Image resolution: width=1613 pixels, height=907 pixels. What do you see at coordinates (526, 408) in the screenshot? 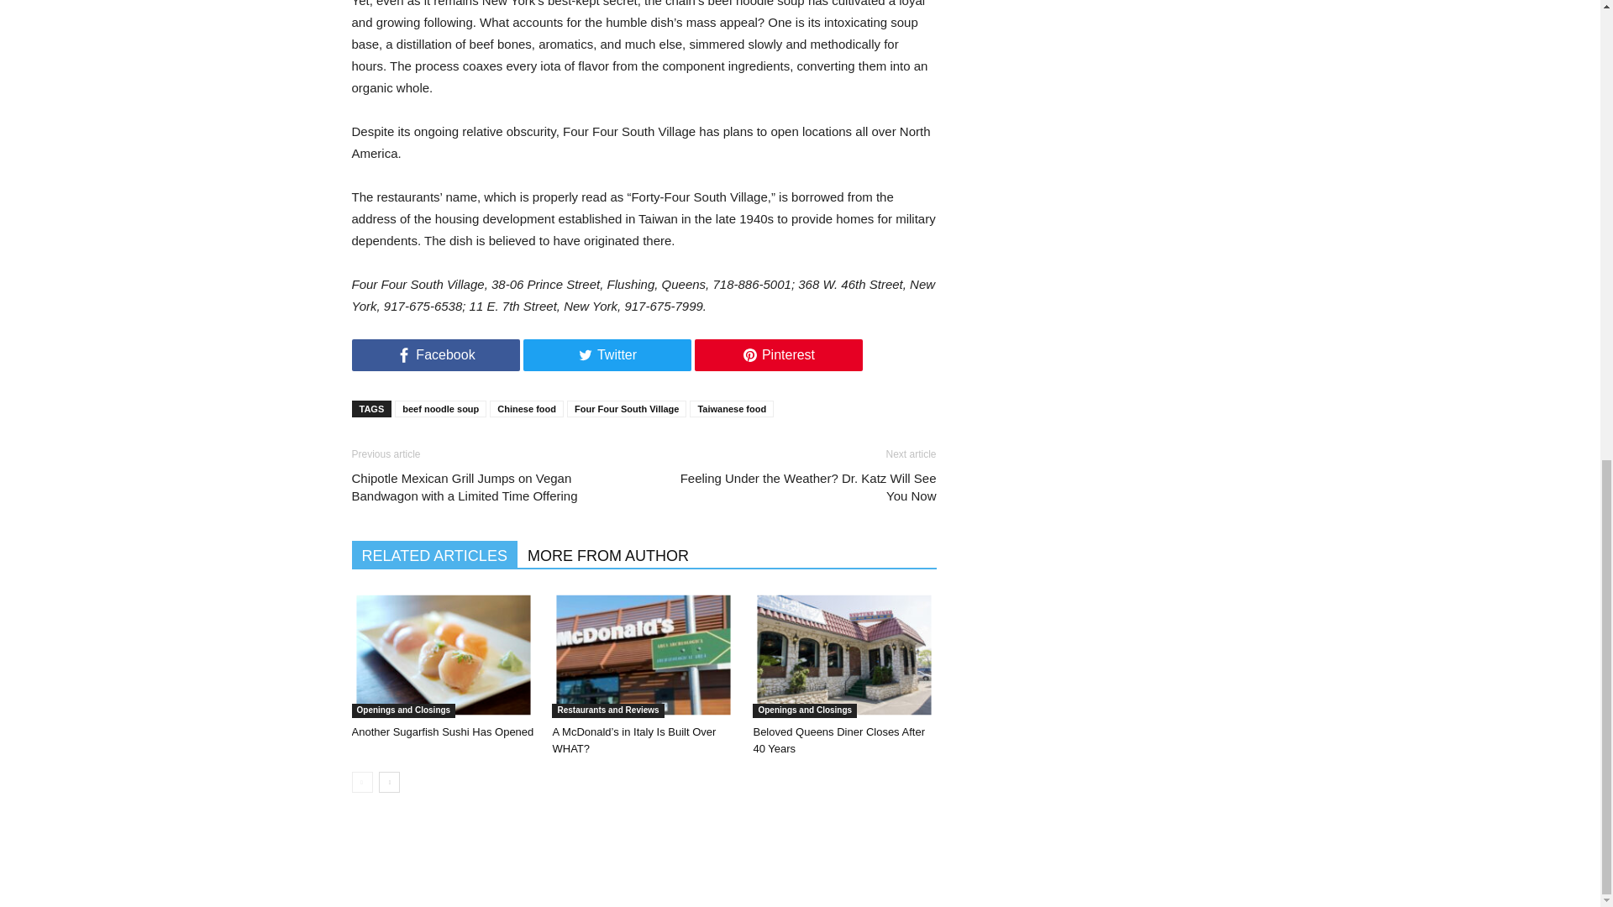
I see `Chinese food` at bounding box center [526, 408].